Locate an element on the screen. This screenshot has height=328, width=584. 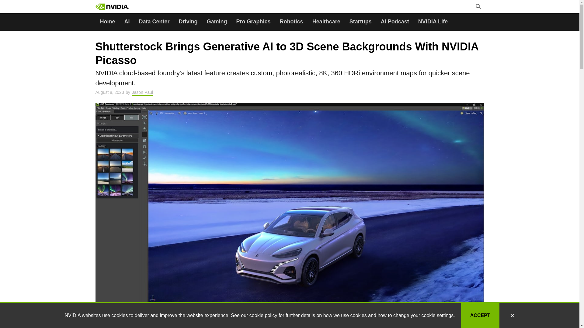
Healthcare is located at coordinates (326, 22).